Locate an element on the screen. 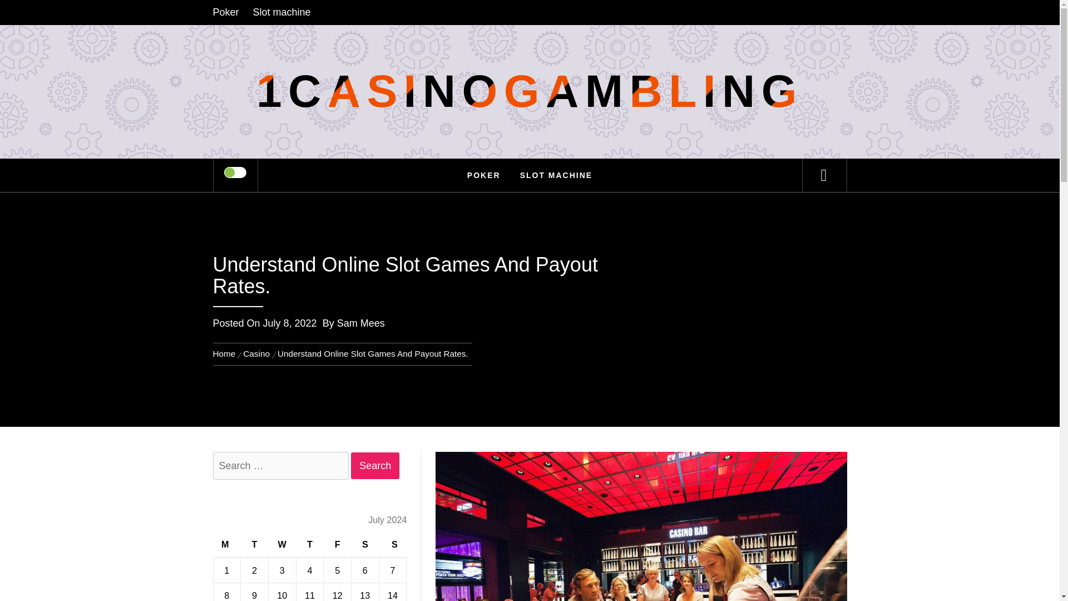  SLOT MACHINE is located at coordinates (556, 175).